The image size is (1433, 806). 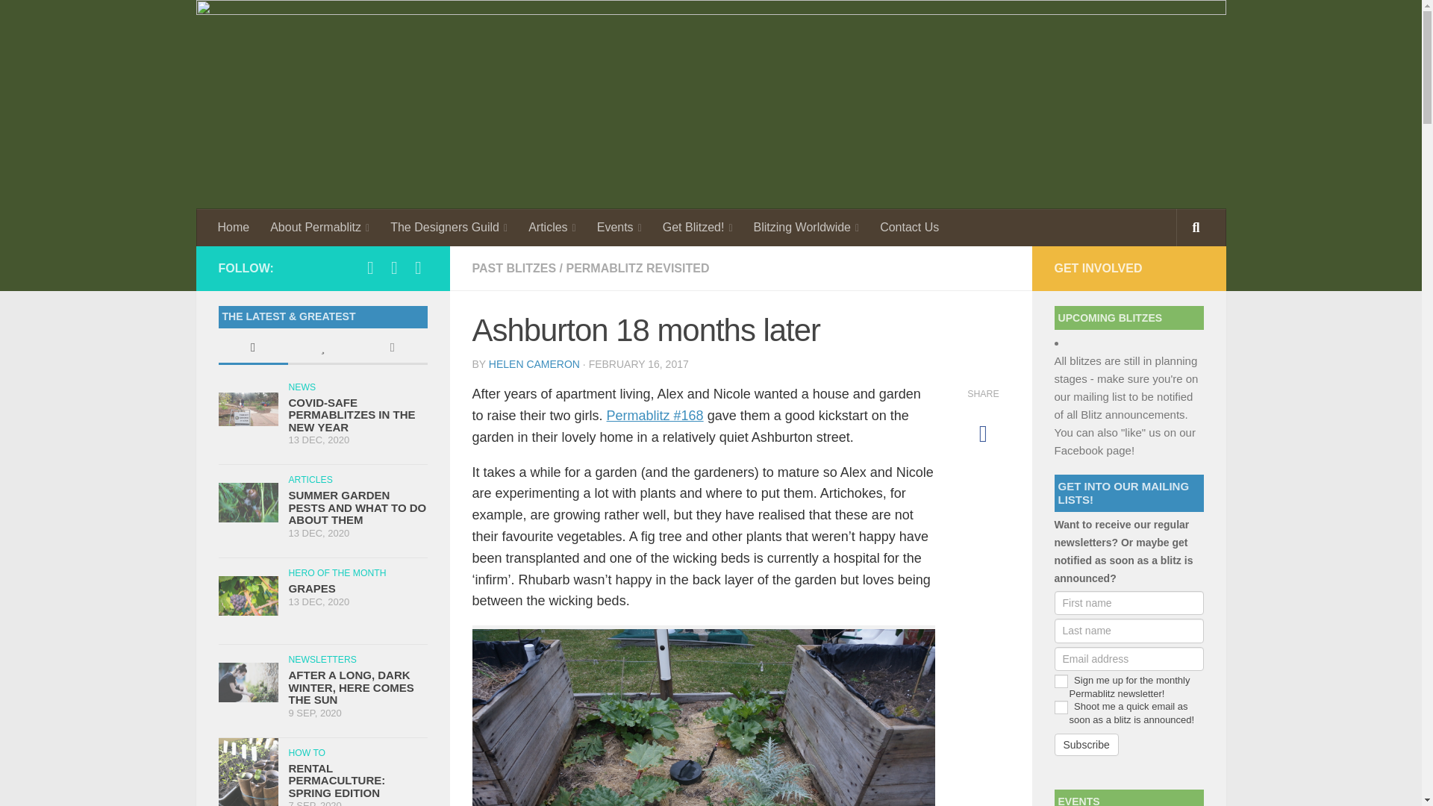 I want to click on PERMABLITZ REVISITED, so click(x=637, y=269).